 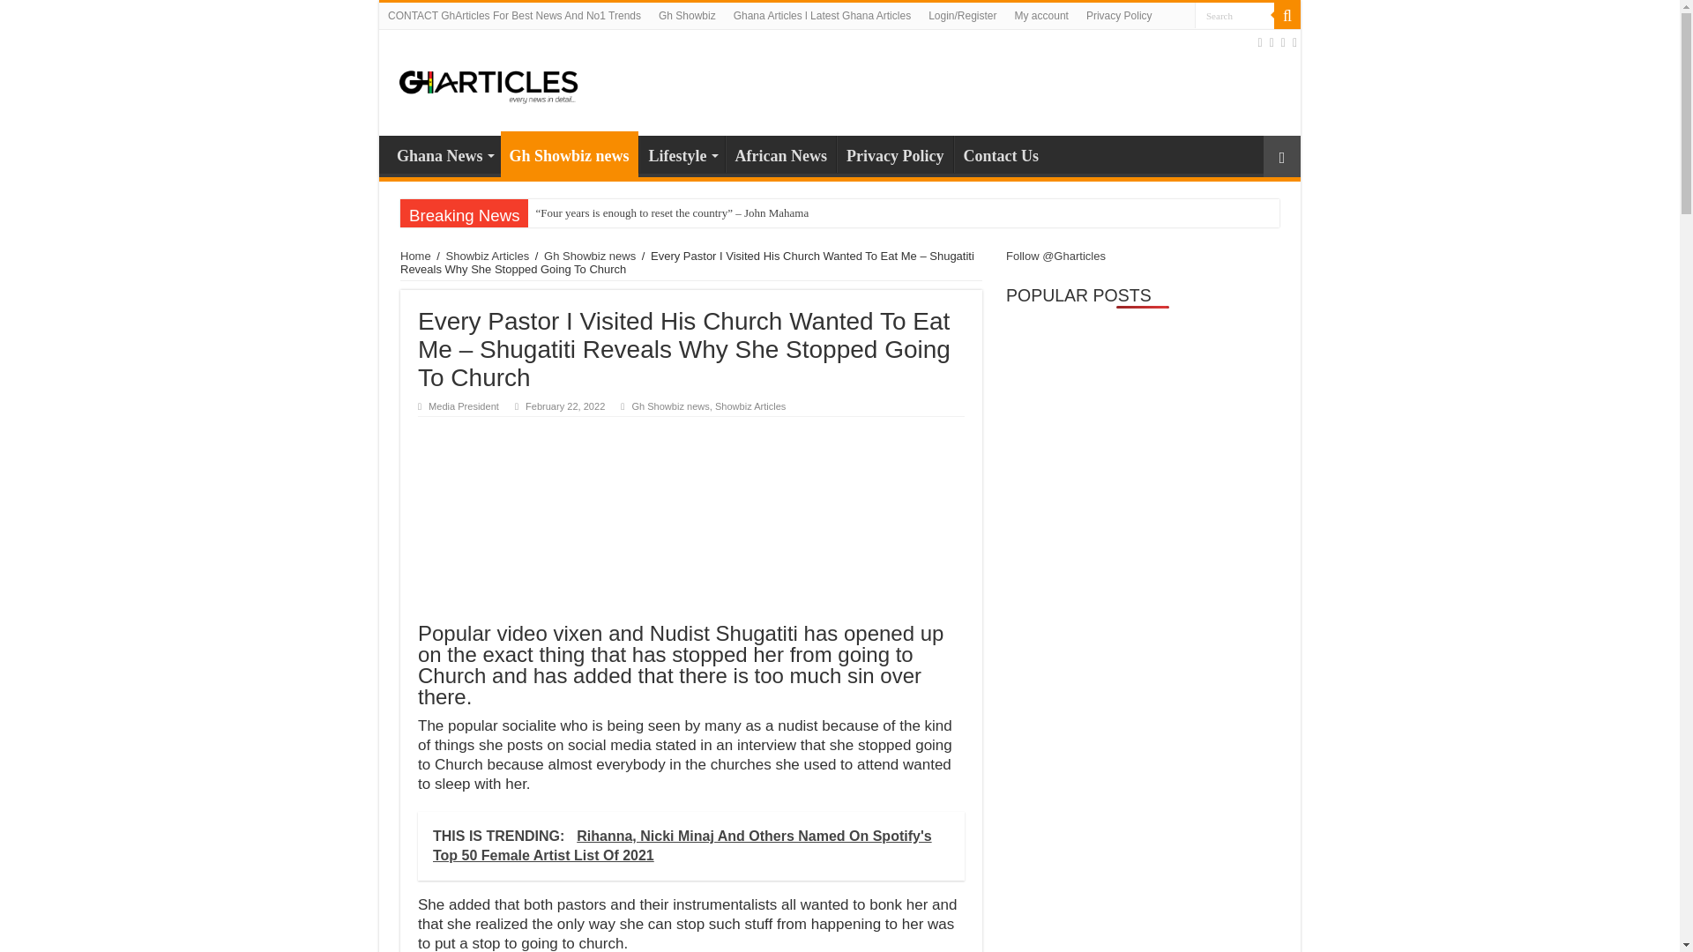 What do you see at coordinates (894, 153) in the screenshot?
I see `Privacy Policy` at bounding box center [894, 153].